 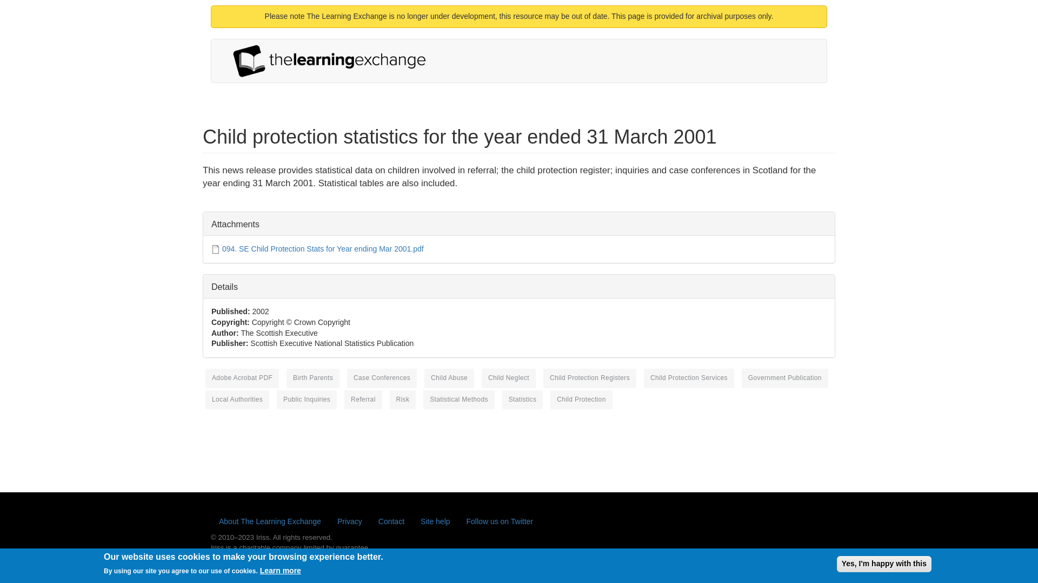 What do you see at coordinates (382, 378) in the screenshot?
I see `Case Conferences` at bounding box center [382, 378].